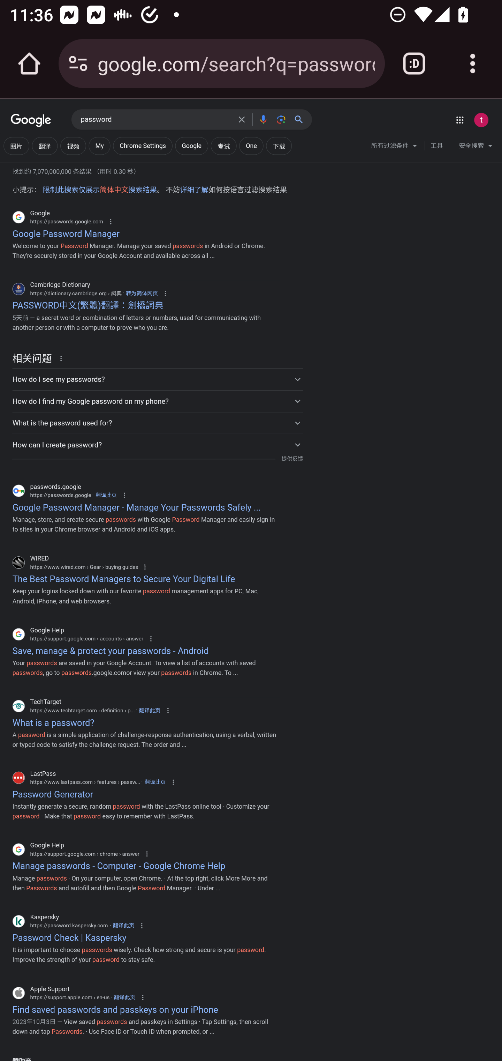 The height and width of the screenshot is (1061, 502). Describe the element at coordinates (157, 401) in the screenshot. I see `How do I find my Google password on my phone?` at that location.